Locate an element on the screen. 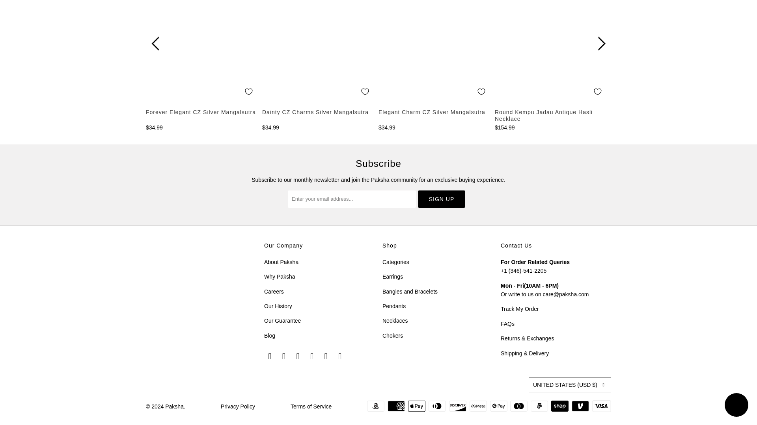  Paksha on Pinterest is located at coordinates (298, 357).